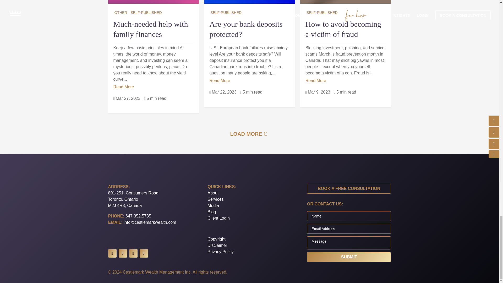  I want to click on Follow on X, so click(144, 253).